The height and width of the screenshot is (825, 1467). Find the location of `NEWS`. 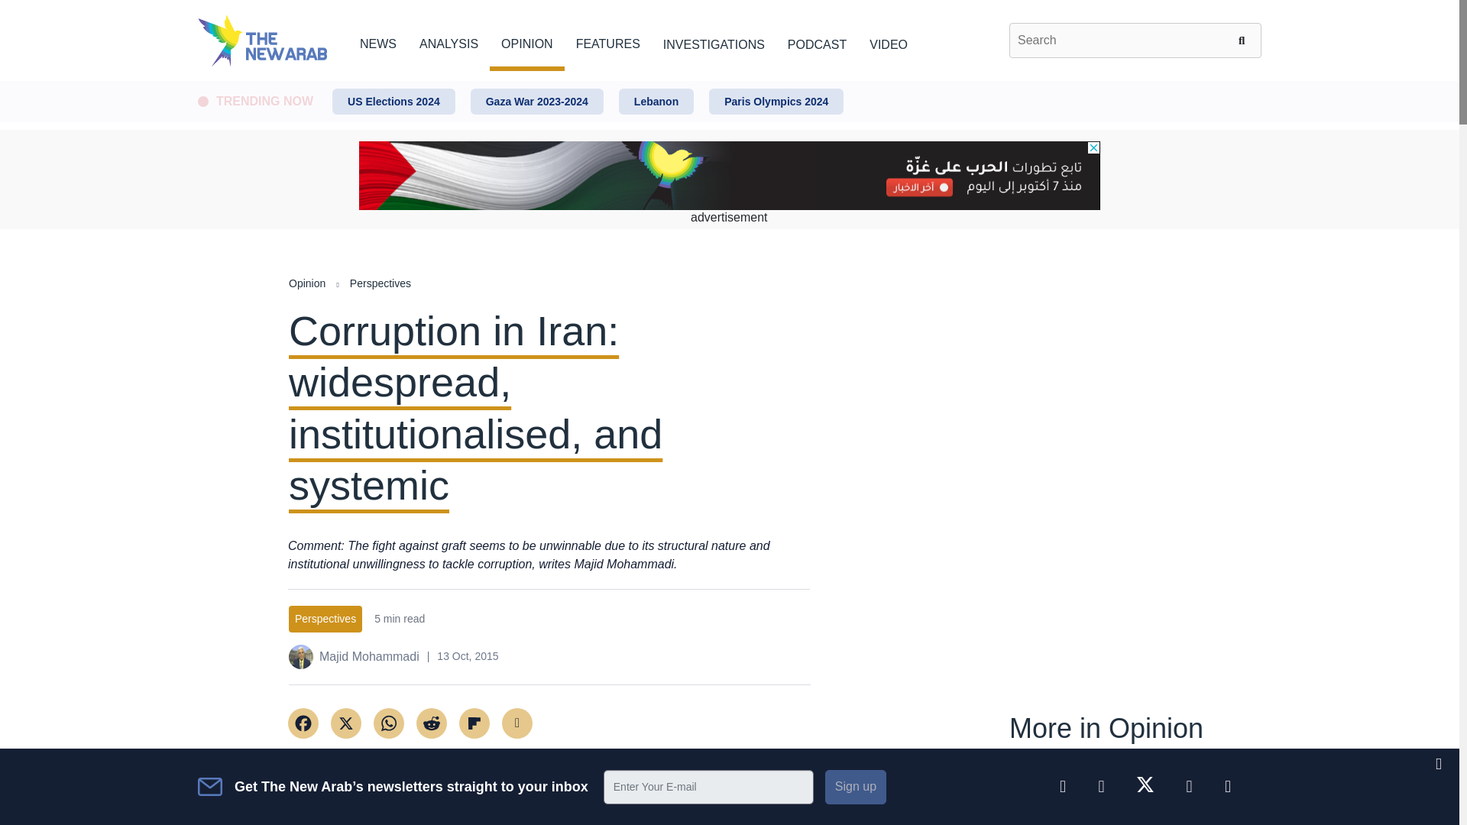

NEWS is located at coordinates (377, 41).